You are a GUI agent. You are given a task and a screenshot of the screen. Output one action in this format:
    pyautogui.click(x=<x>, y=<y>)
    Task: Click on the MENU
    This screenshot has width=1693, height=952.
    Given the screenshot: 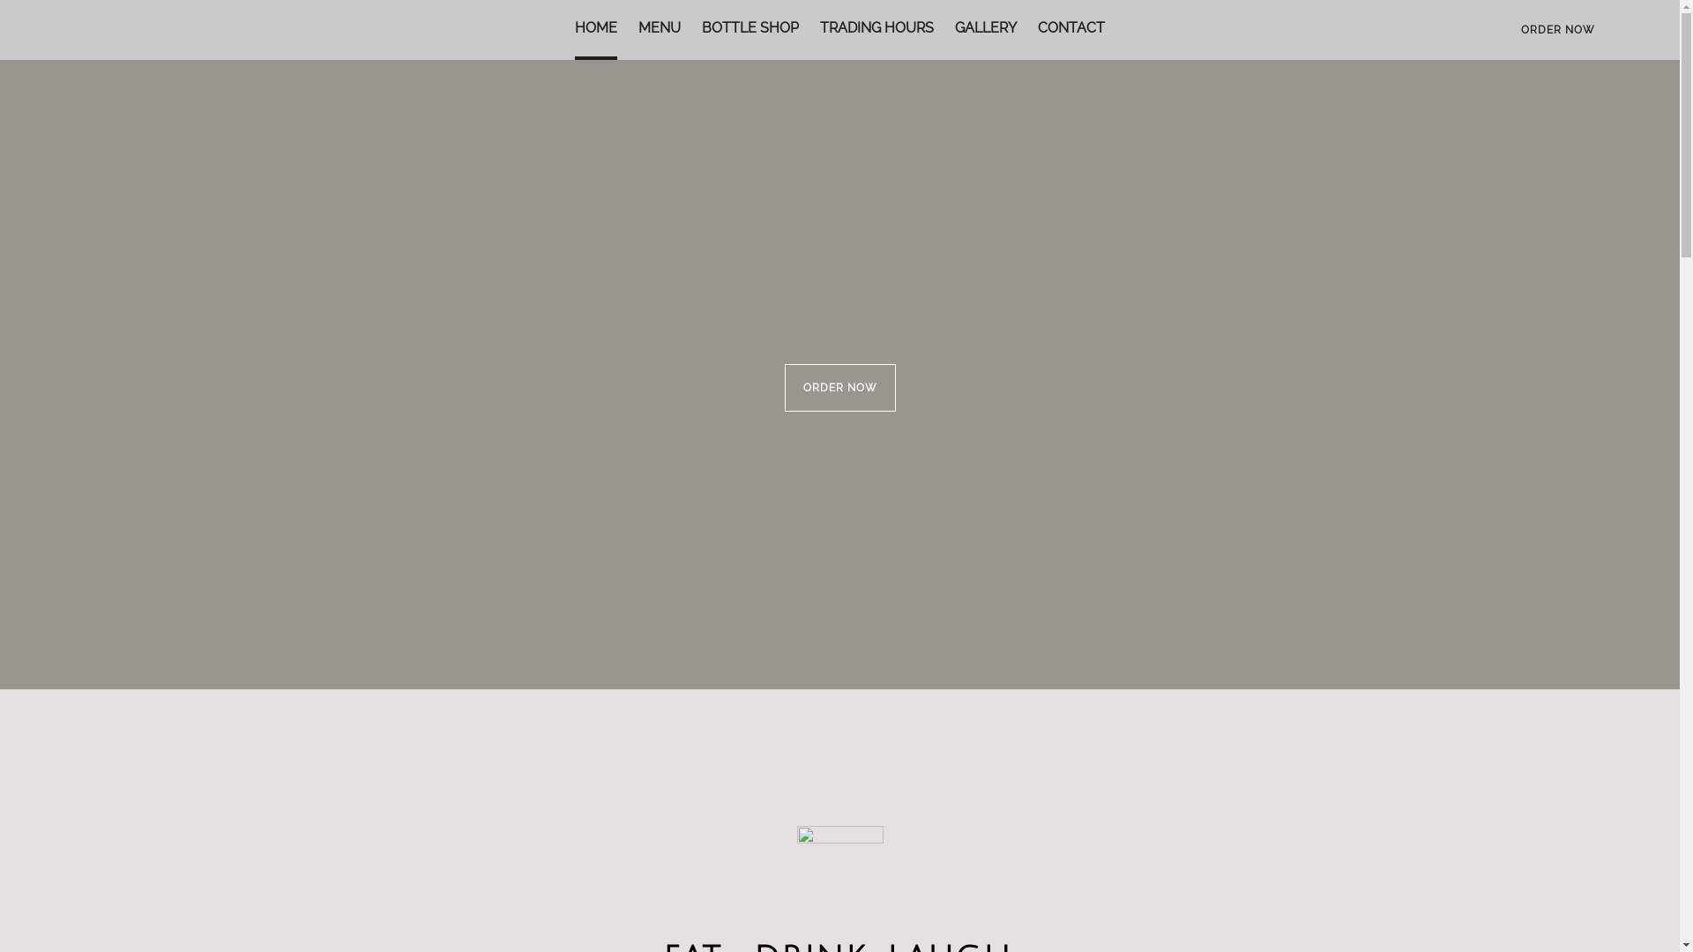 What is the action you would take?
    pyautogui.click(x=660, y=30)
    